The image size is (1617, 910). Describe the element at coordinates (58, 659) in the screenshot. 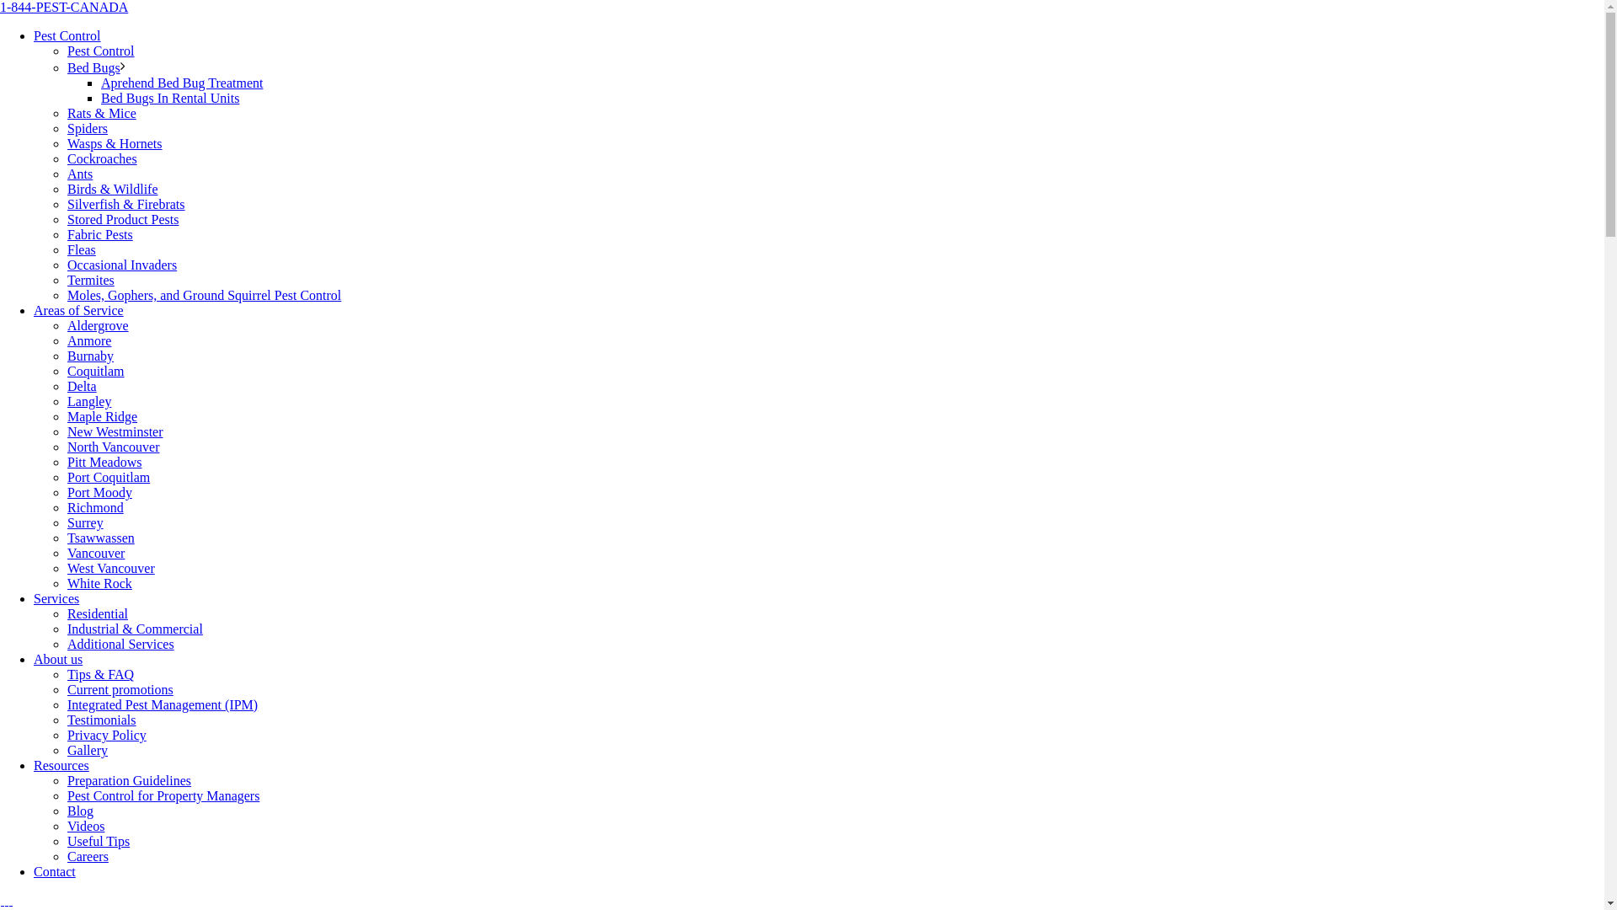

I see `About us` at that location.